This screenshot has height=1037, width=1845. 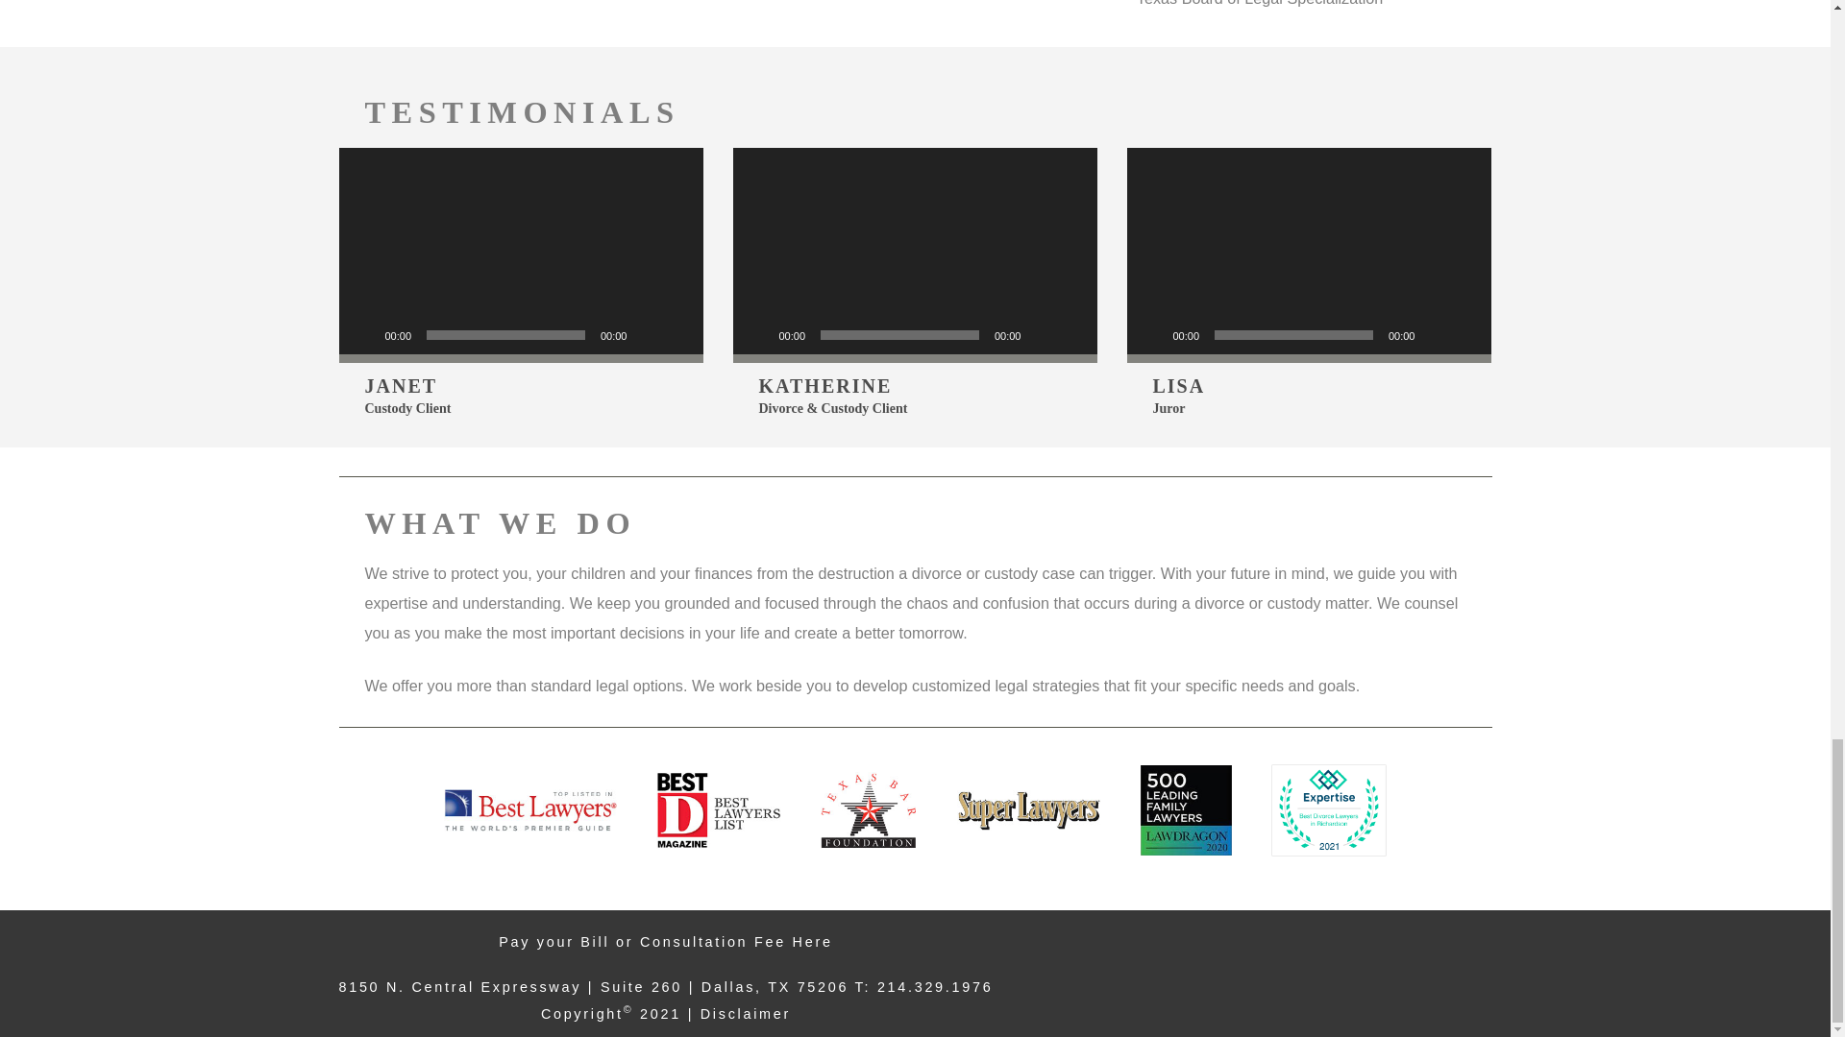 I want to click on Fullscreen, so click(x=1466, y=334).